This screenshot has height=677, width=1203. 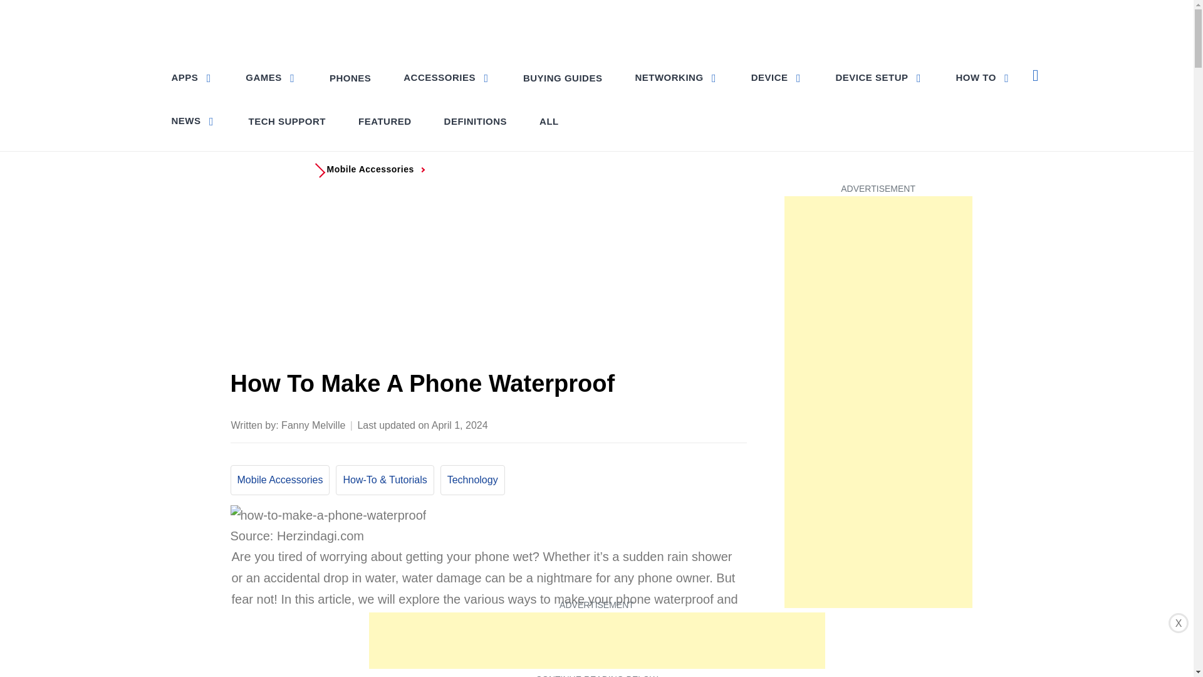 I want to click on PHONES, so click(x=350, y=78).